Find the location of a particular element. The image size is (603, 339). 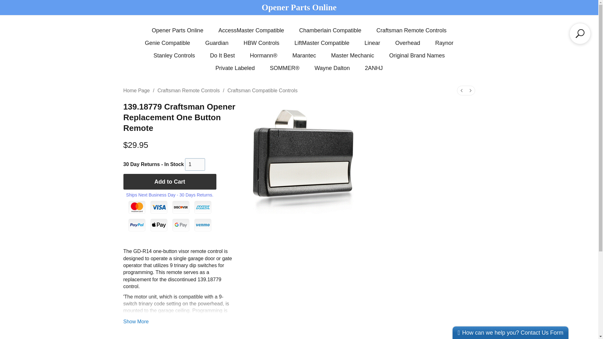

HBW Controls is located at coordinates (261, 43).